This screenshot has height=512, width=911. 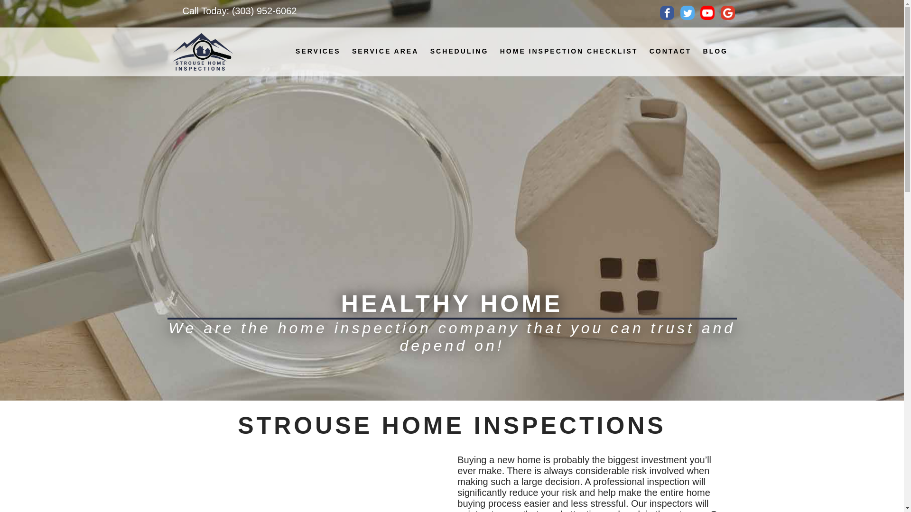 What do you see at coordinates (707, 12) in the screenshot?
I see `YouTube` at bounding box center [707, 12].